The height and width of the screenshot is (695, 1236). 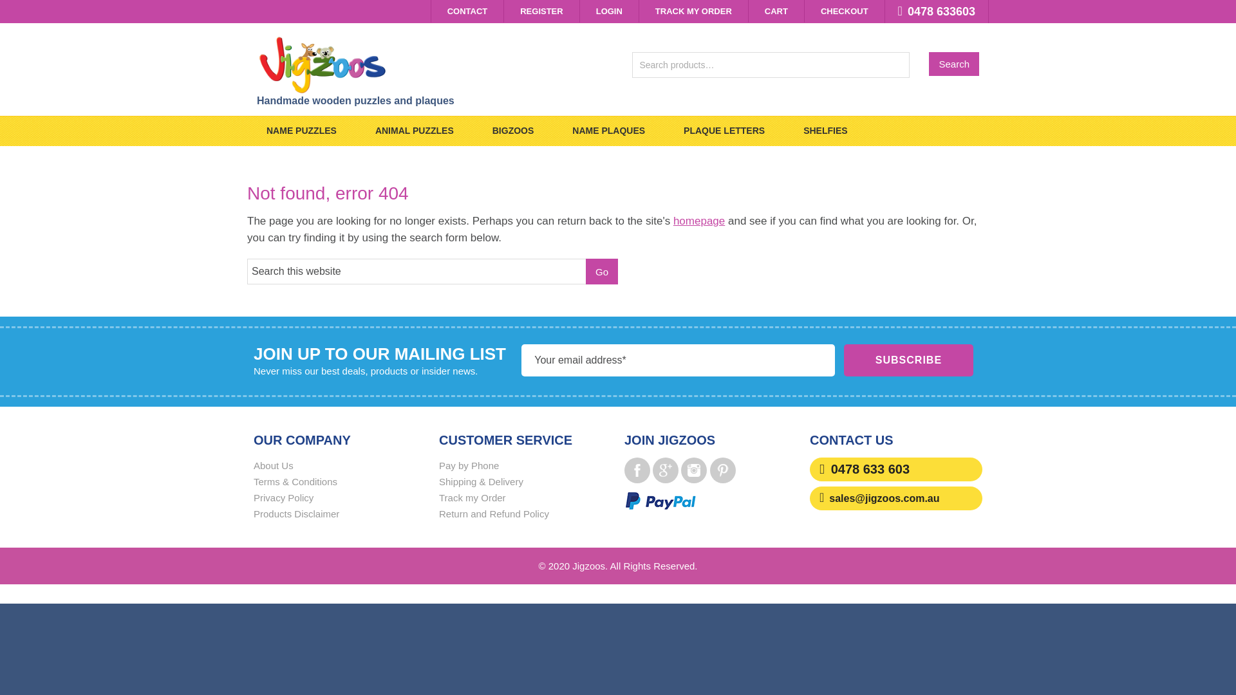 What do you see at coordinates (541, 12) in the screenshot?
I see `REGISTER` at bounding box center [541, 12].